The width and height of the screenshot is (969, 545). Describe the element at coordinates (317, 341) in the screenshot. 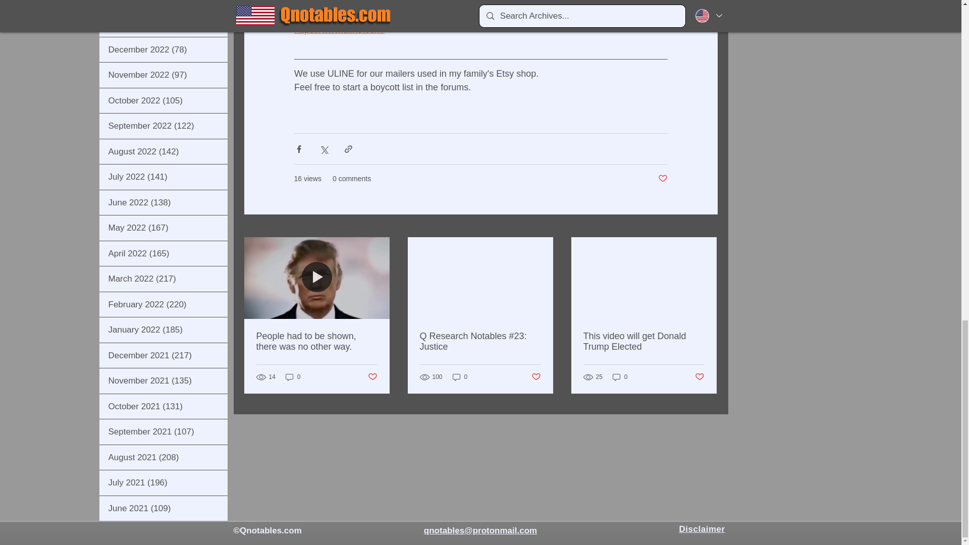

I see `People had to be shown, there was no other way.` at that location.